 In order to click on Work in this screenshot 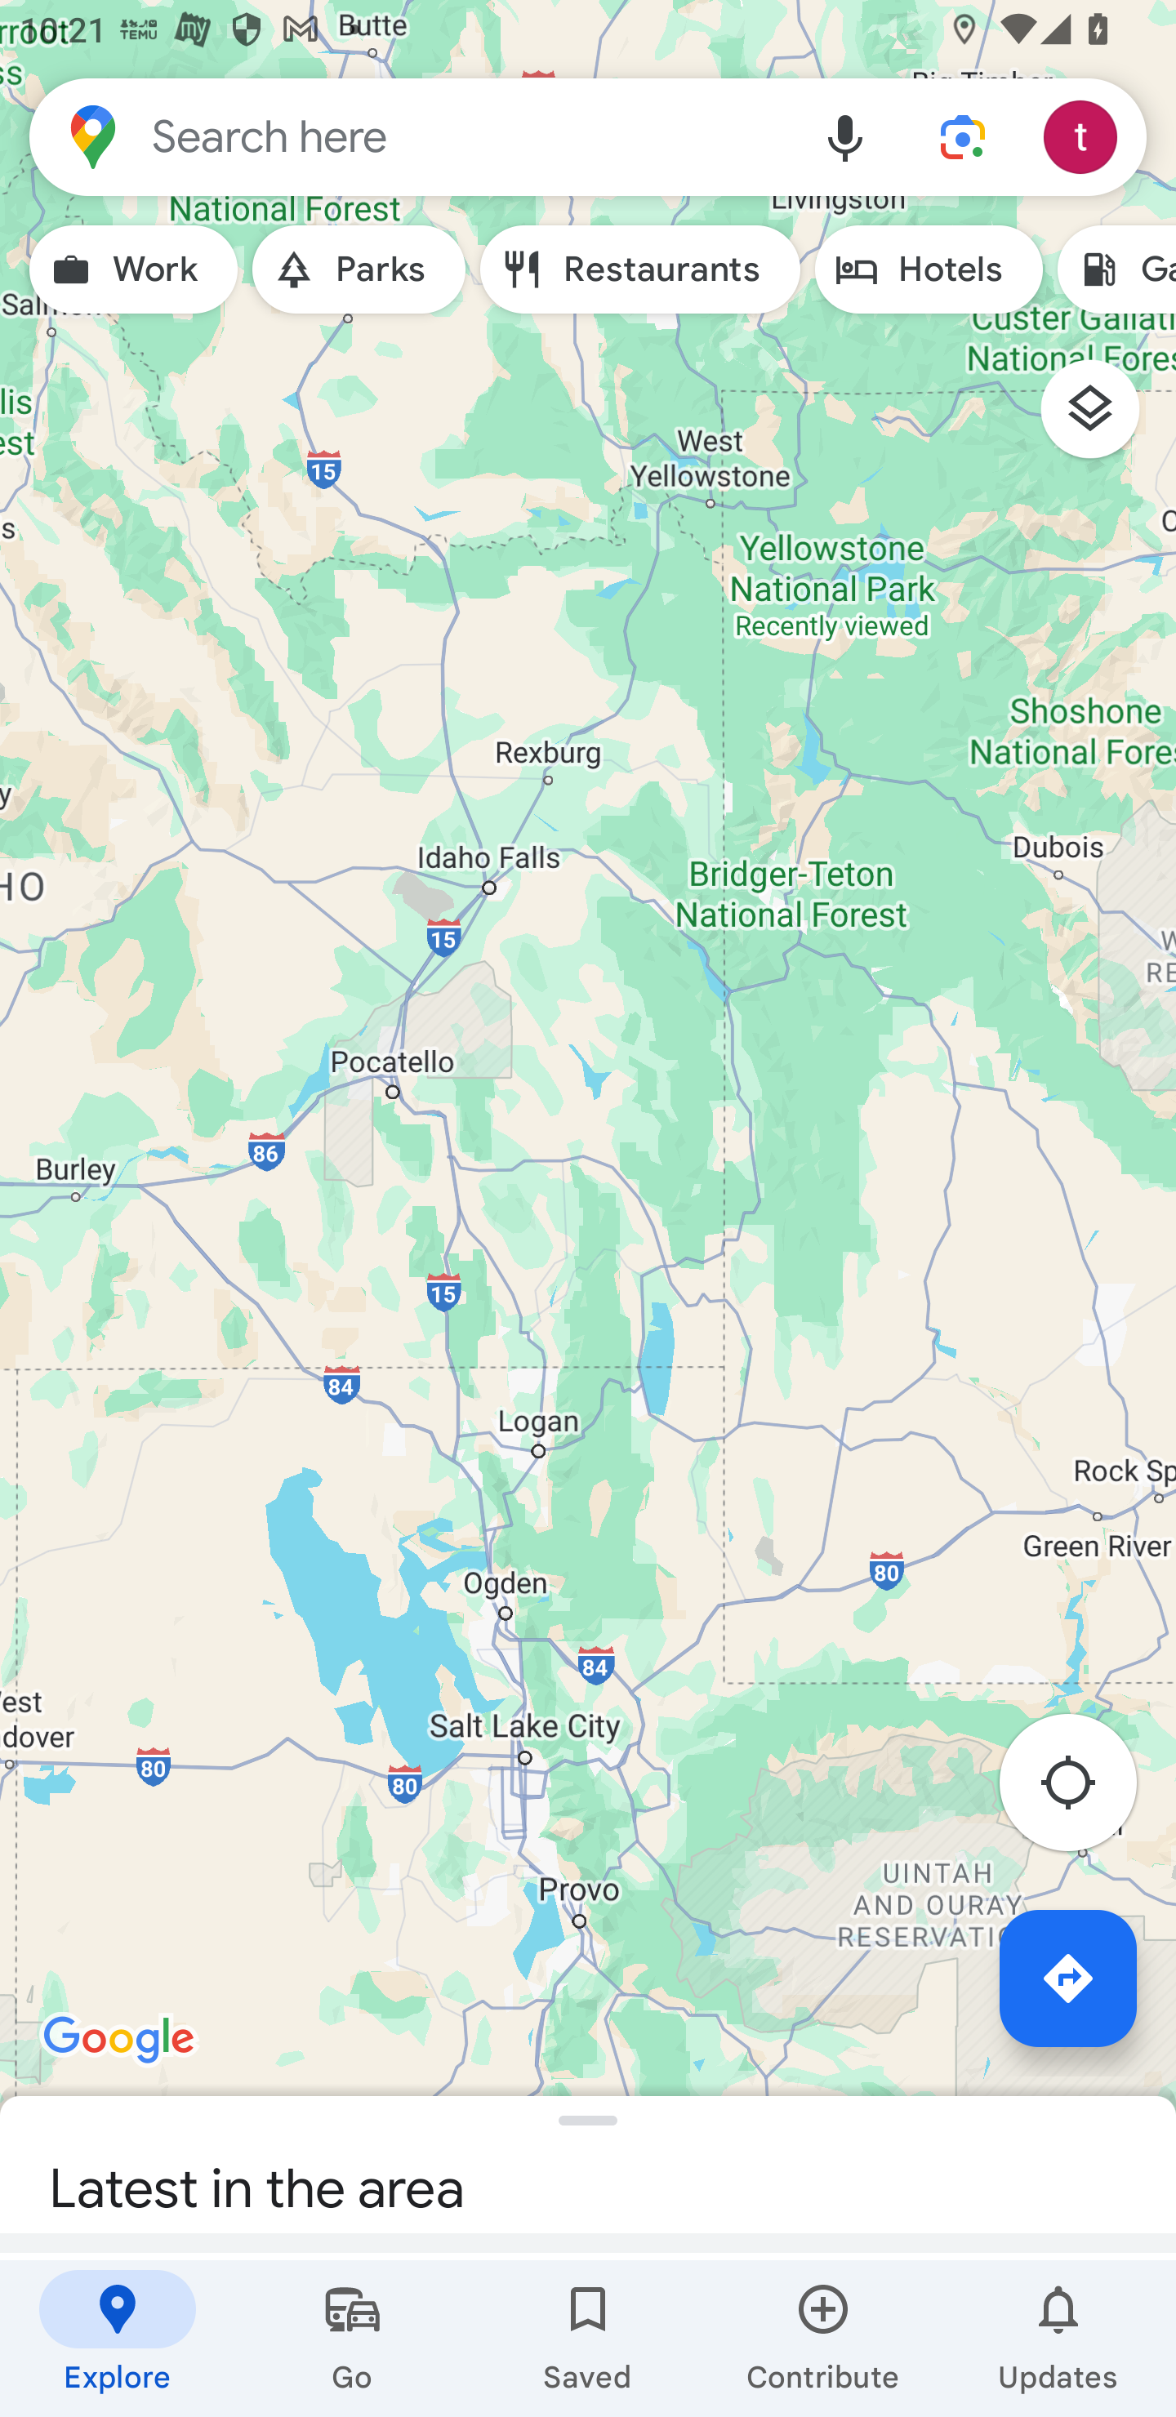, I will do `click(133, 269)`.